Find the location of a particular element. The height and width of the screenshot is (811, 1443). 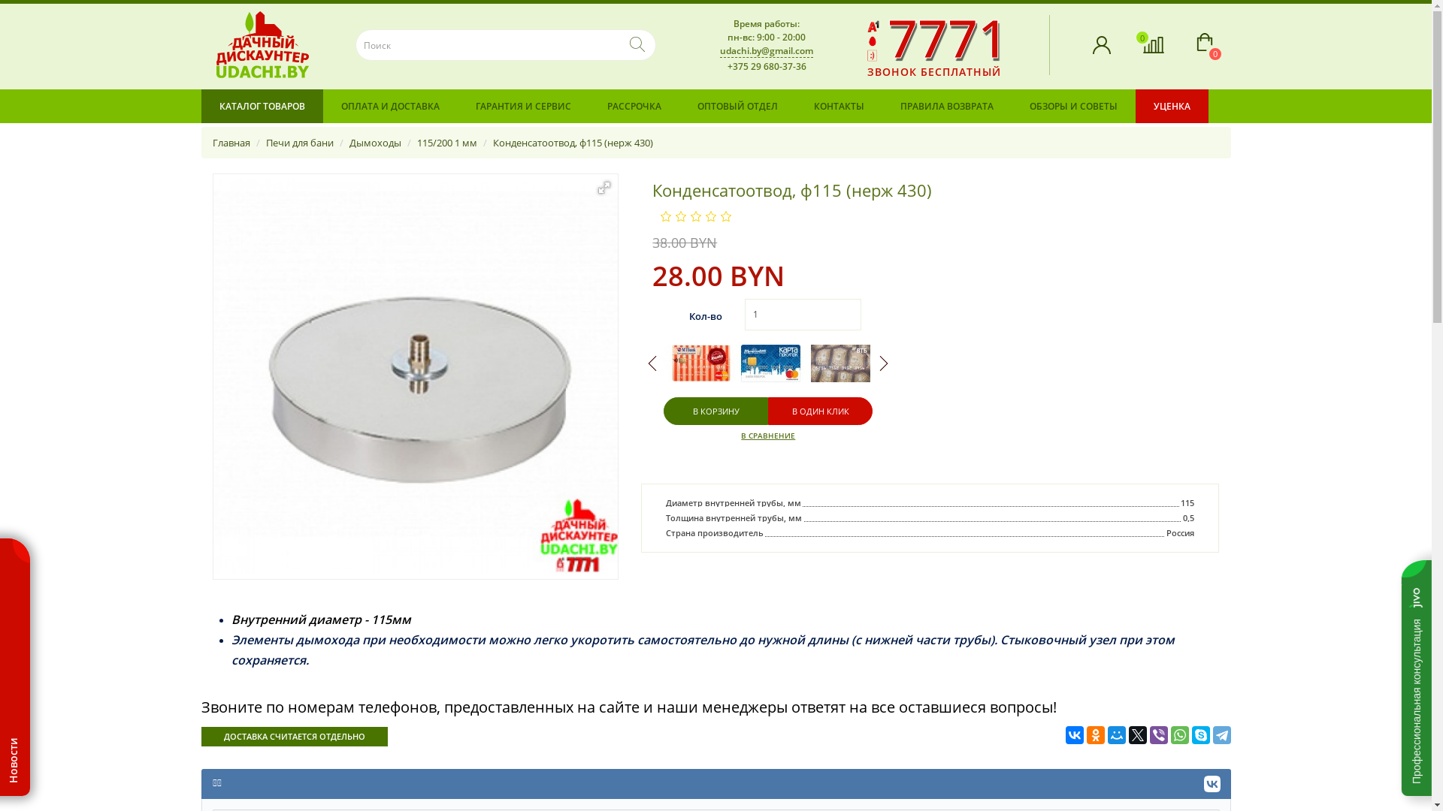

Telegram is located at coordinates (1222, 735).